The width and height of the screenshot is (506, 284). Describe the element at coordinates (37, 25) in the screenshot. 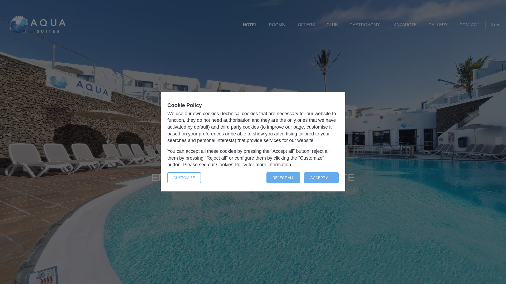

I see `Aqua Suites Lanzarote` at that location.